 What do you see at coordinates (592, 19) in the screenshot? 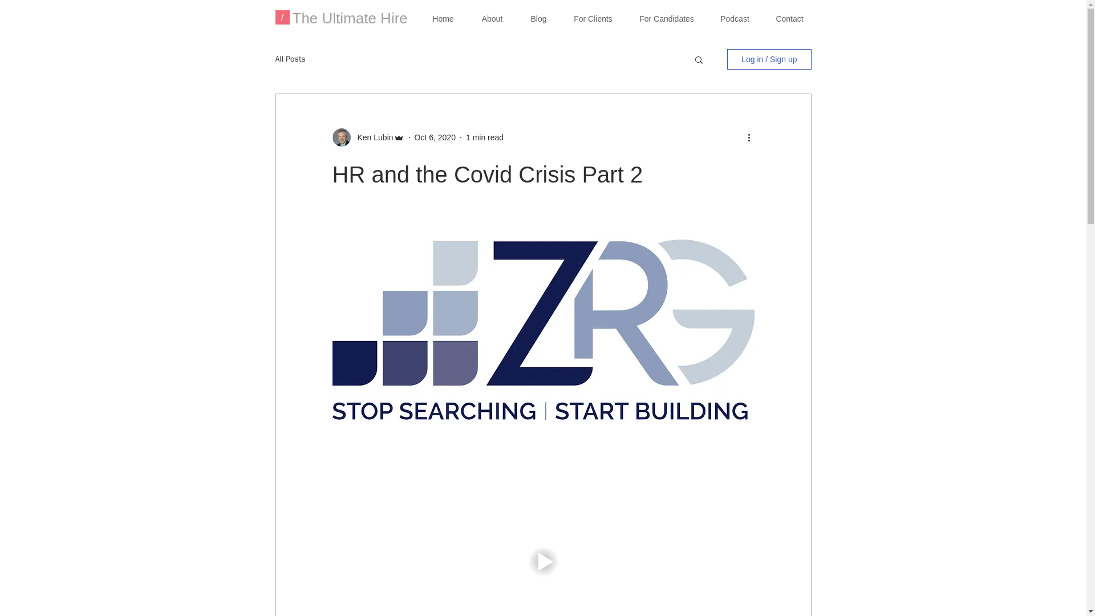
I see `For Clients` at bounding box center [592, 19].